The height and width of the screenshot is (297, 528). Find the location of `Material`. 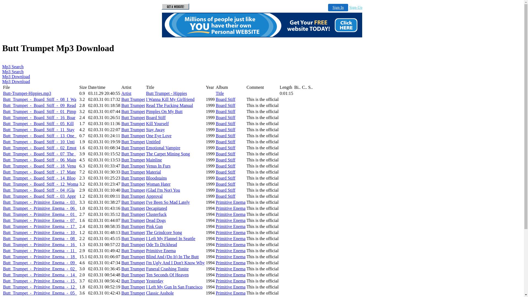

Material is located at coordinates (153, 172).